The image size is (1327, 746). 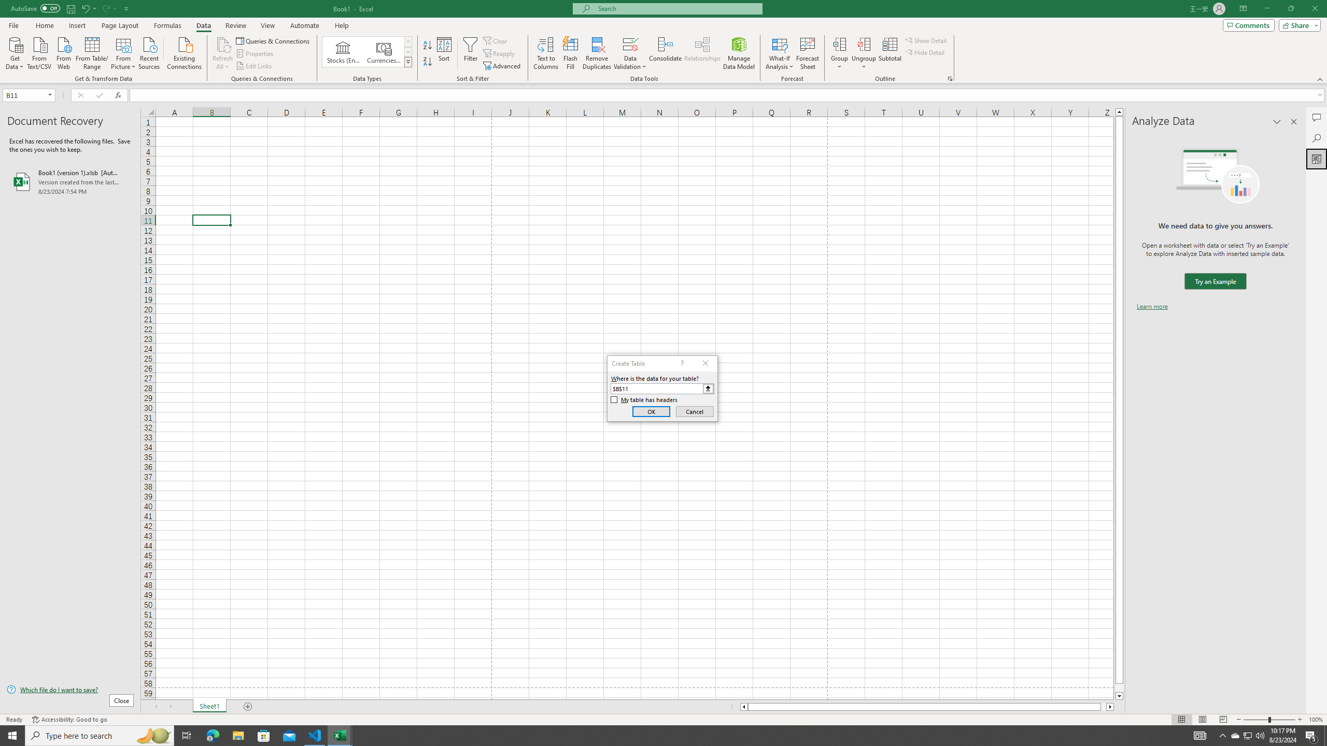 I want to click on AutomationID: ConvertToLinkedEntity, so click(x=367, y=52).